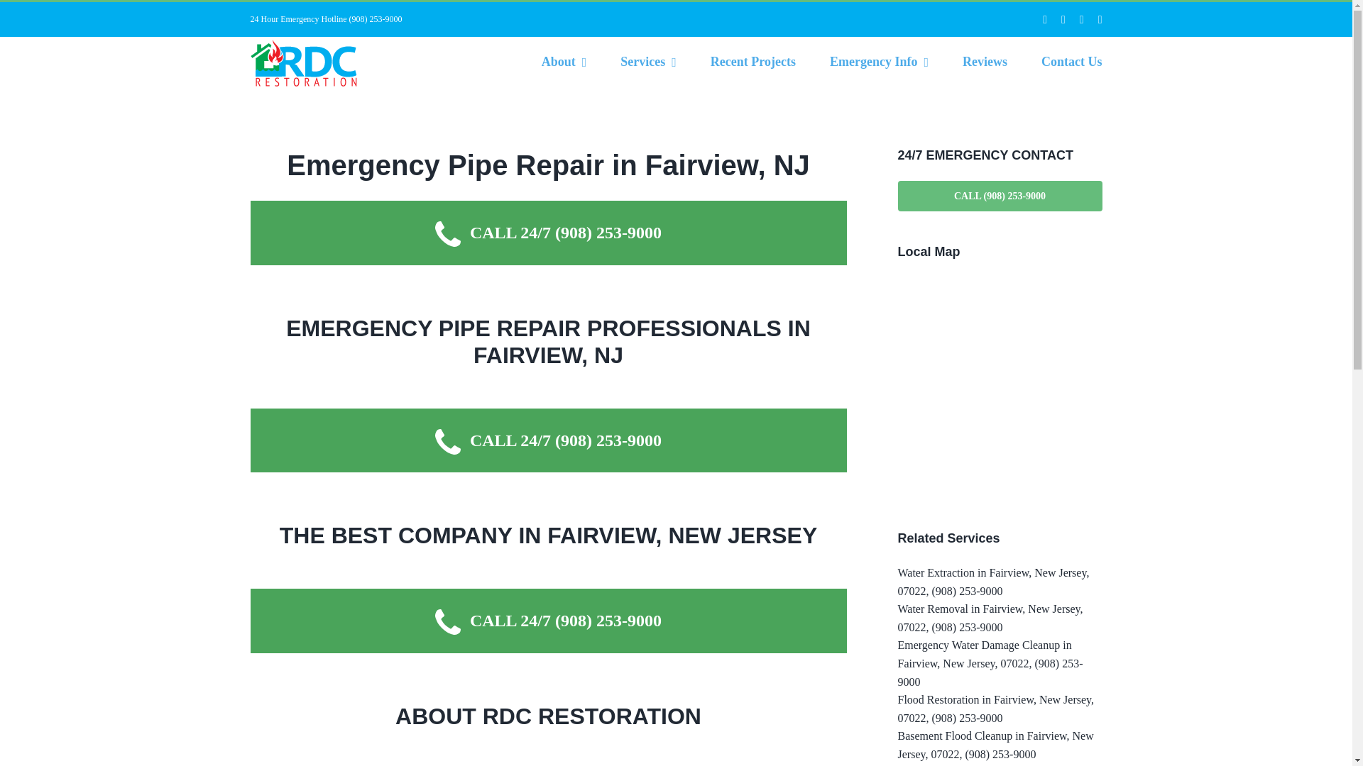 This screenshot has width=1363, height=766. I want to click on Recent Projects, so click(752, 61).